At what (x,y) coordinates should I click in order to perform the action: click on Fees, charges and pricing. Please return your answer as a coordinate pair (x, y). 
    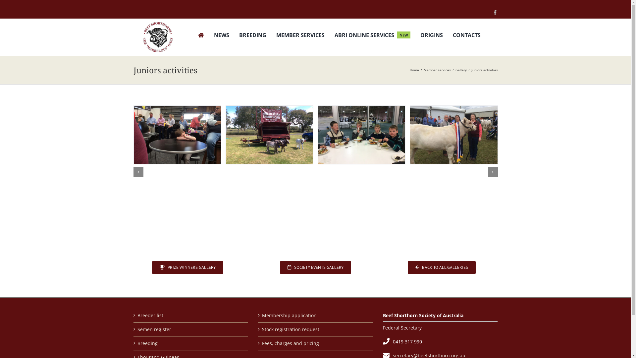
    Looking at the image, I should click on (316, 343).